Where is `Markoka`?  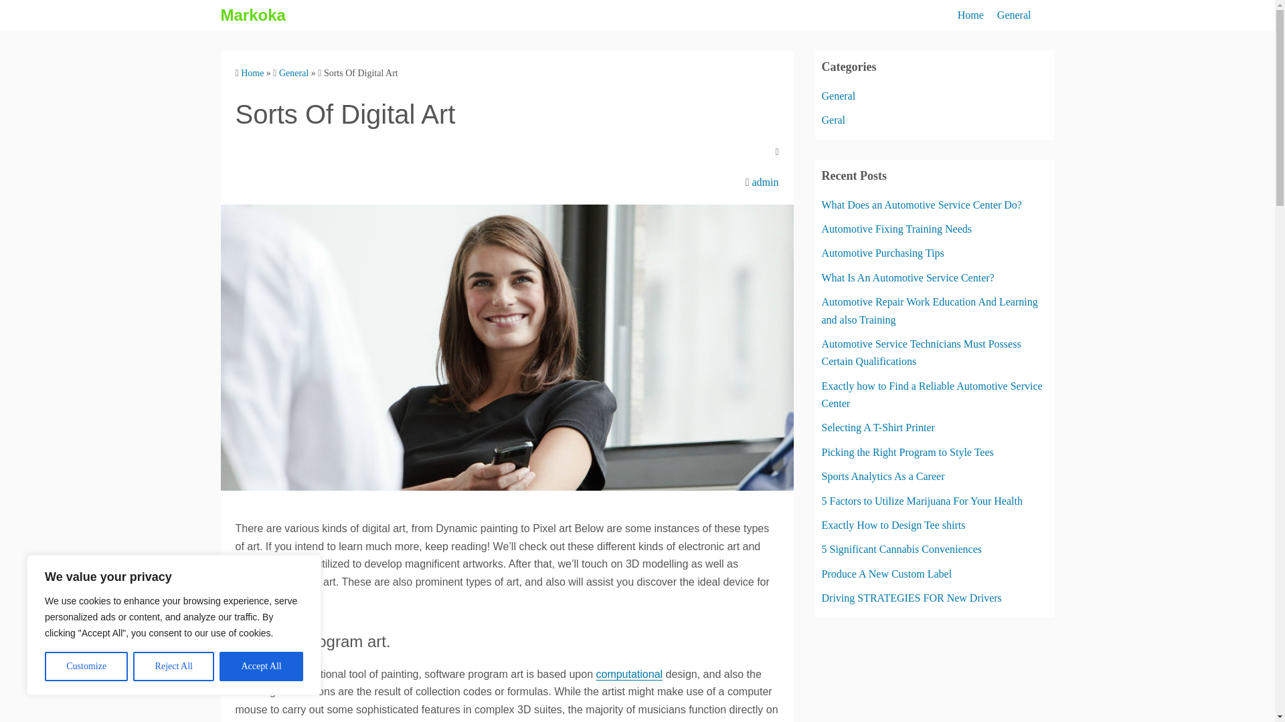
Markoka is located at coordinates (253, 15).